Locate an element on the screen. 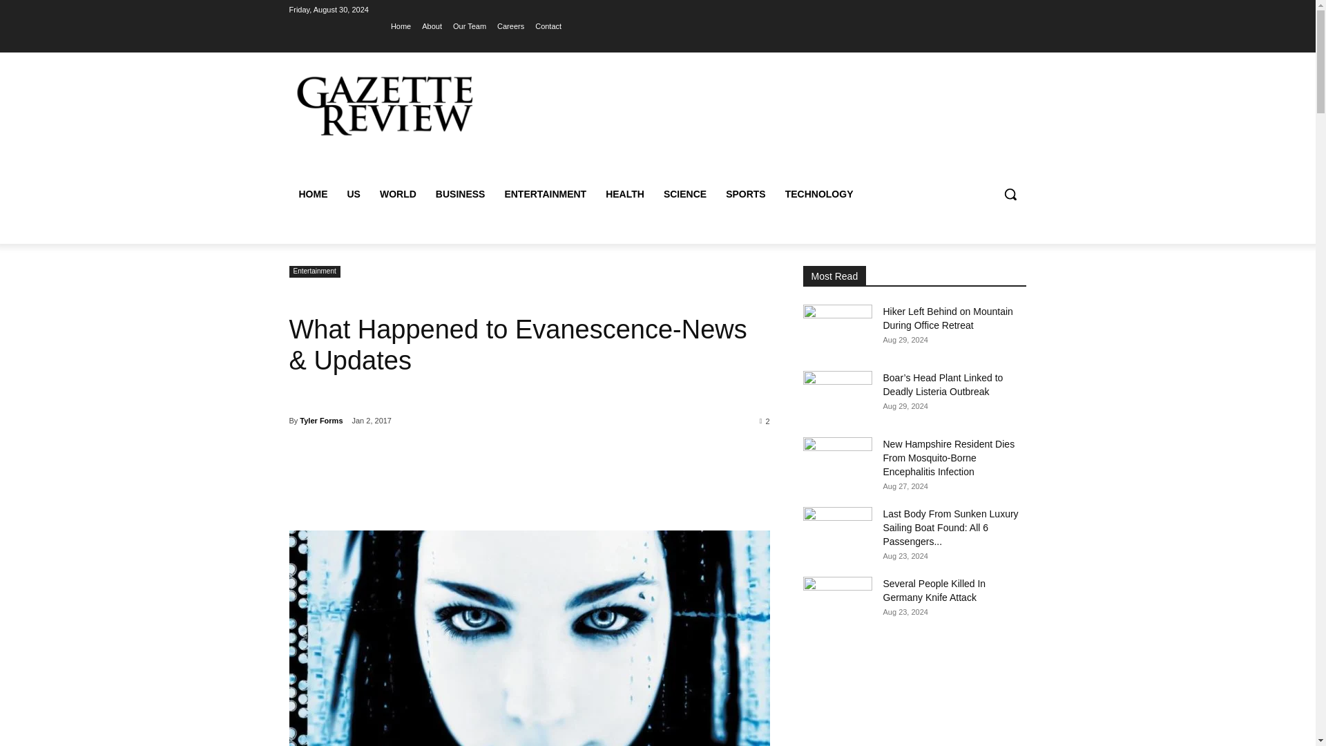 This screenshot has height=746, width=1326. Our Team is located at coordinates (470, 26).